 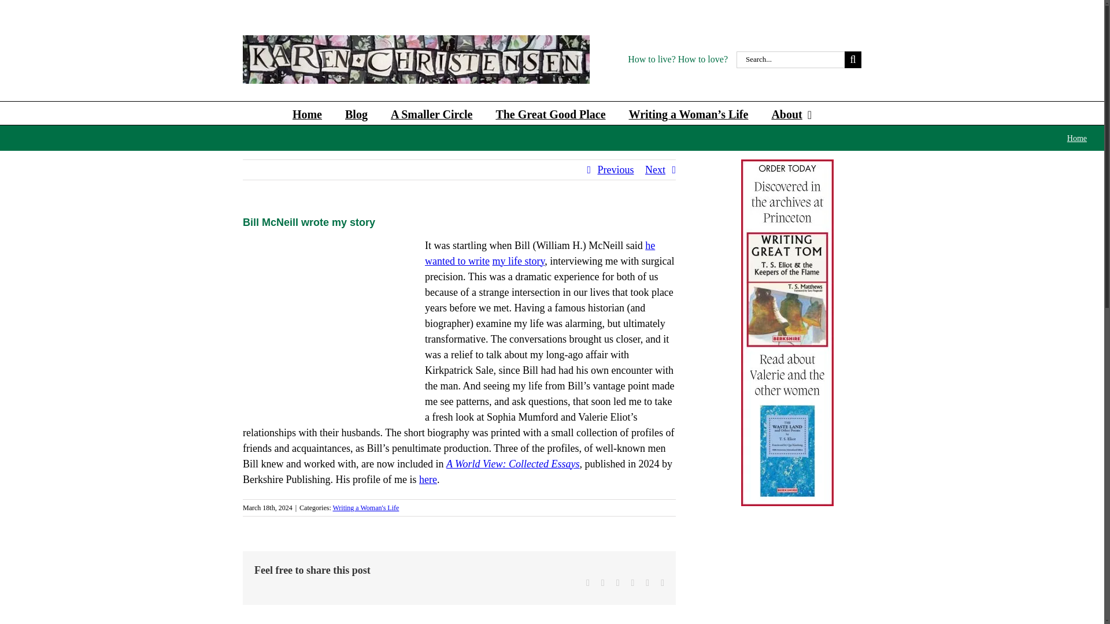 I want to click on A World View: Collected Essays, so click(x=512, y=463).